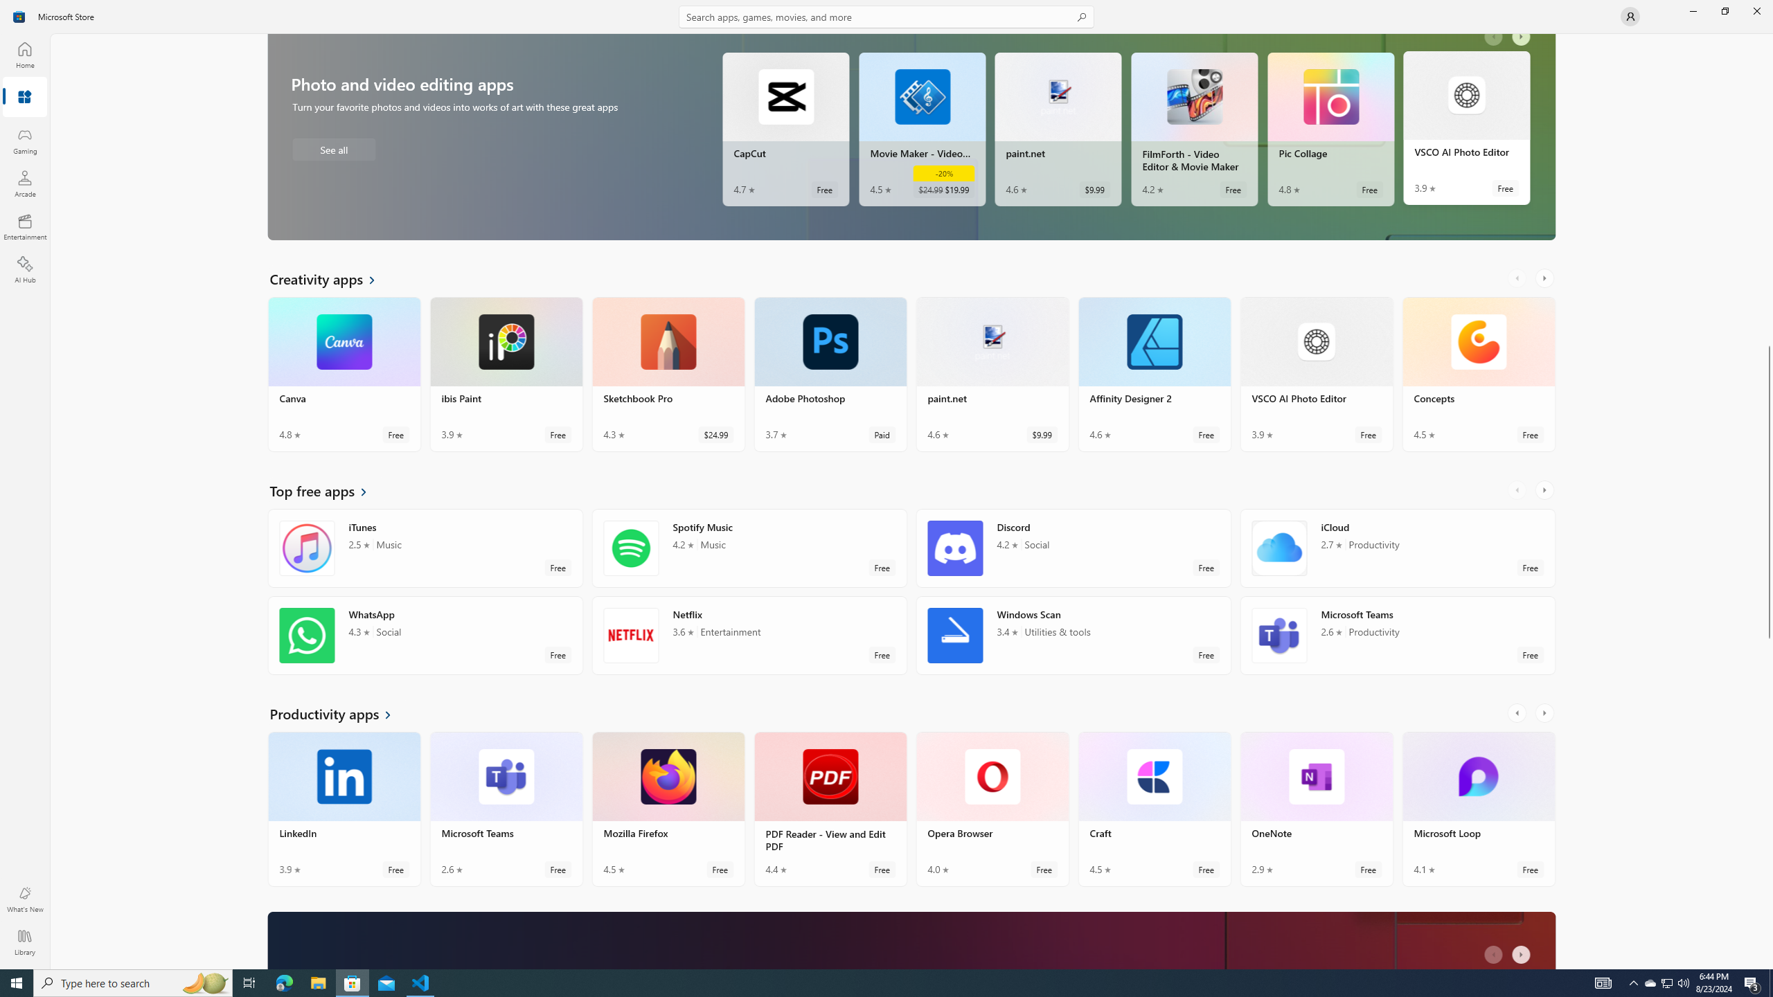 The height and width of the screenshot is (997, 1773). Describe the element at coordinates (886, 485) in the screenshot. I see `AutomationID: NavigationControl` at that location.